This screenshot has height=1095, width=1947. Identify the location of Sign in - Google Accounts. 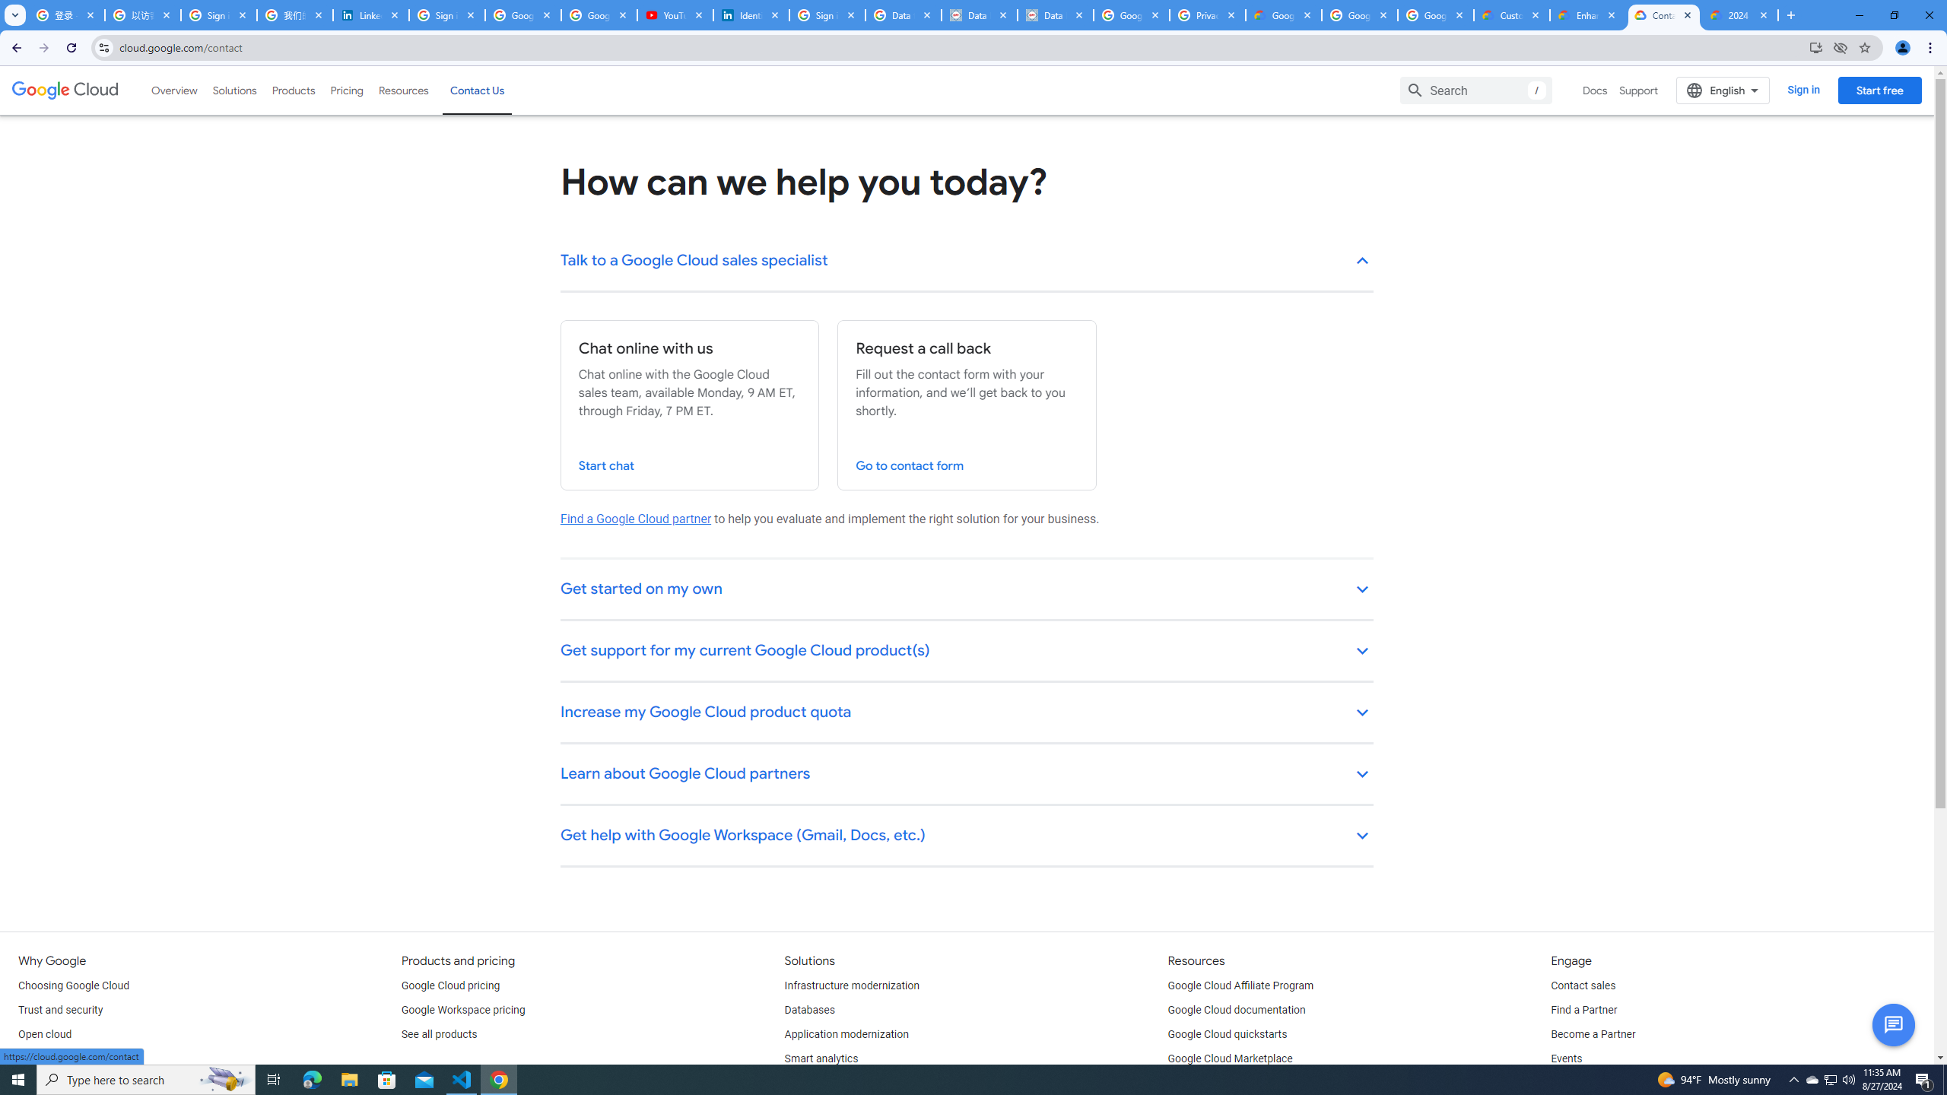
(827, 15).